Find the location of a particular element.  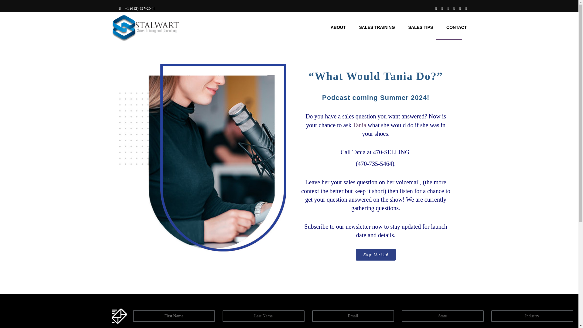

CONTACT is located at coordinates (457, 27).